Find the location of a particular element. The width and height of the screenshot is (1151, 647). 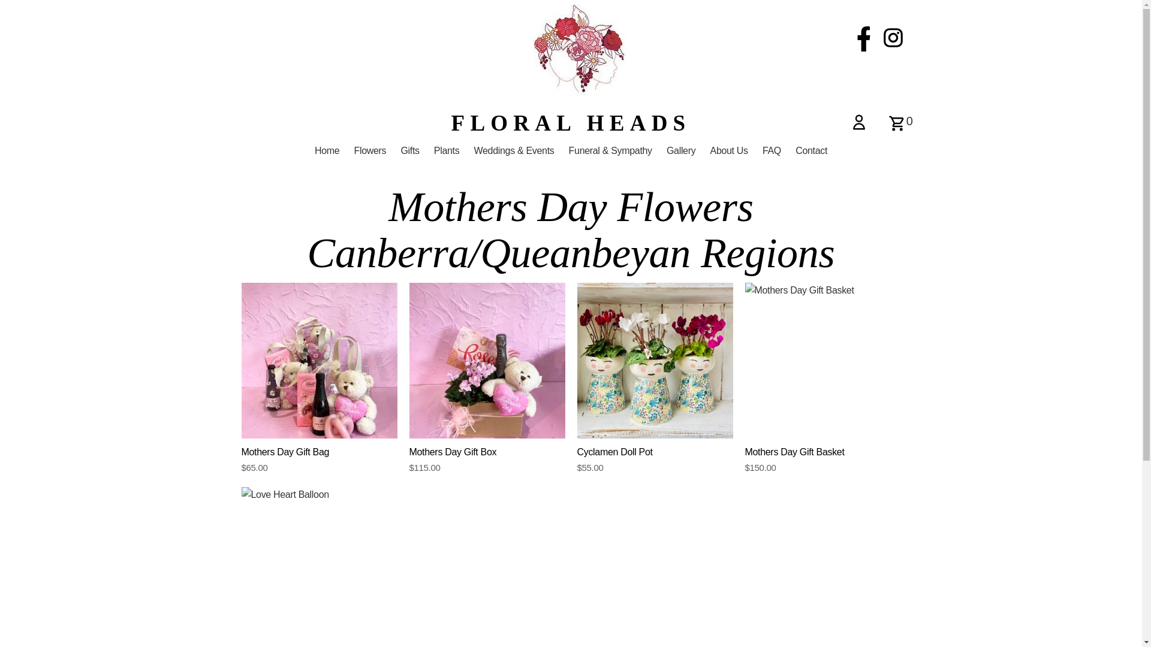

FAQ is located at coordinates (772, 151).